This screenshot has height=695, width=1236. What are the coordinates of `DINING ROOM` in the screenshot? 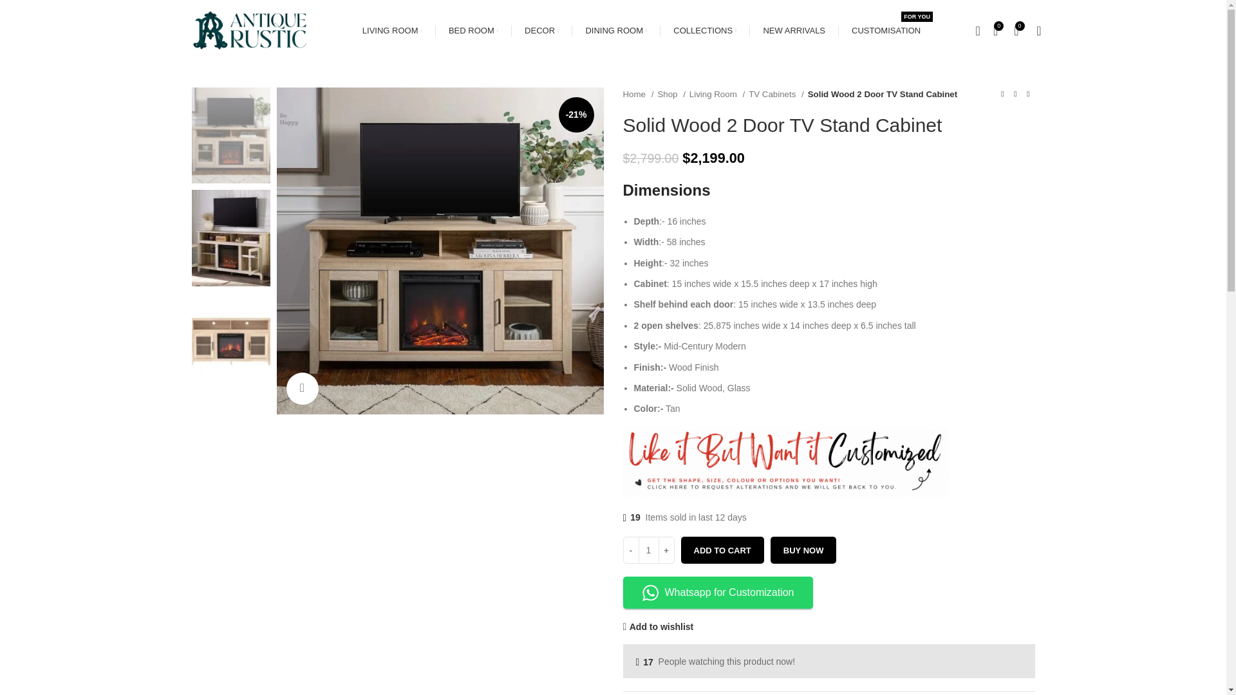 It's located at (615, 31).